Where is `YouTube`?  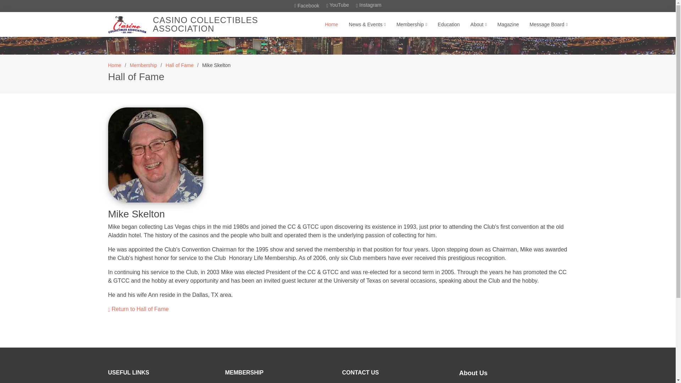 YouTube is located at coordinates (337, 6).